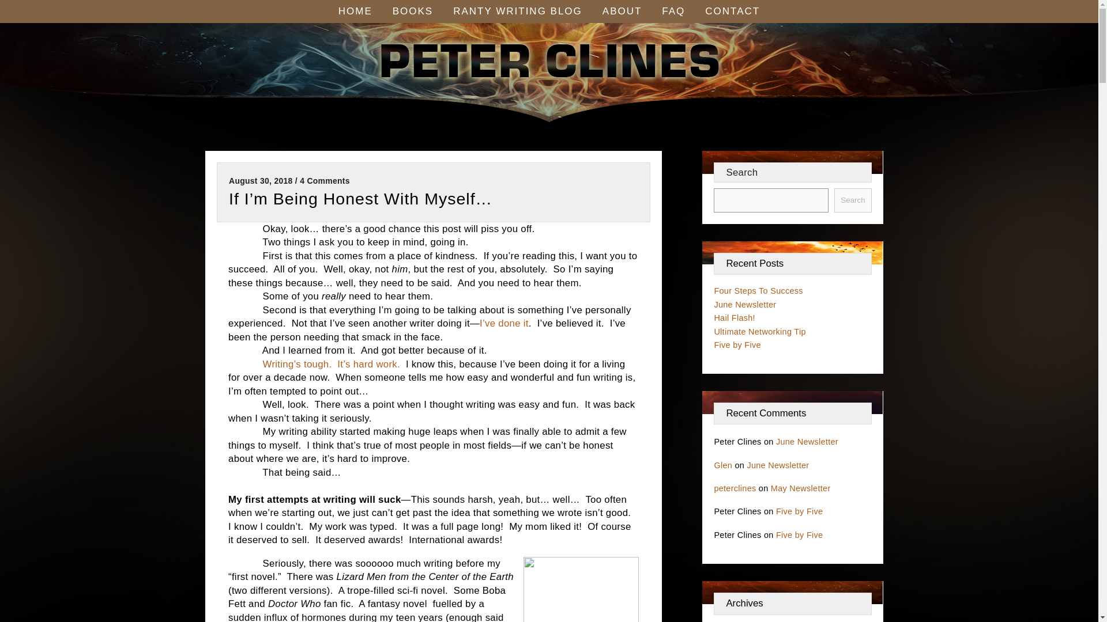 The image size is (1107, 622). I want to click on BOOKS, so click(413, 12).